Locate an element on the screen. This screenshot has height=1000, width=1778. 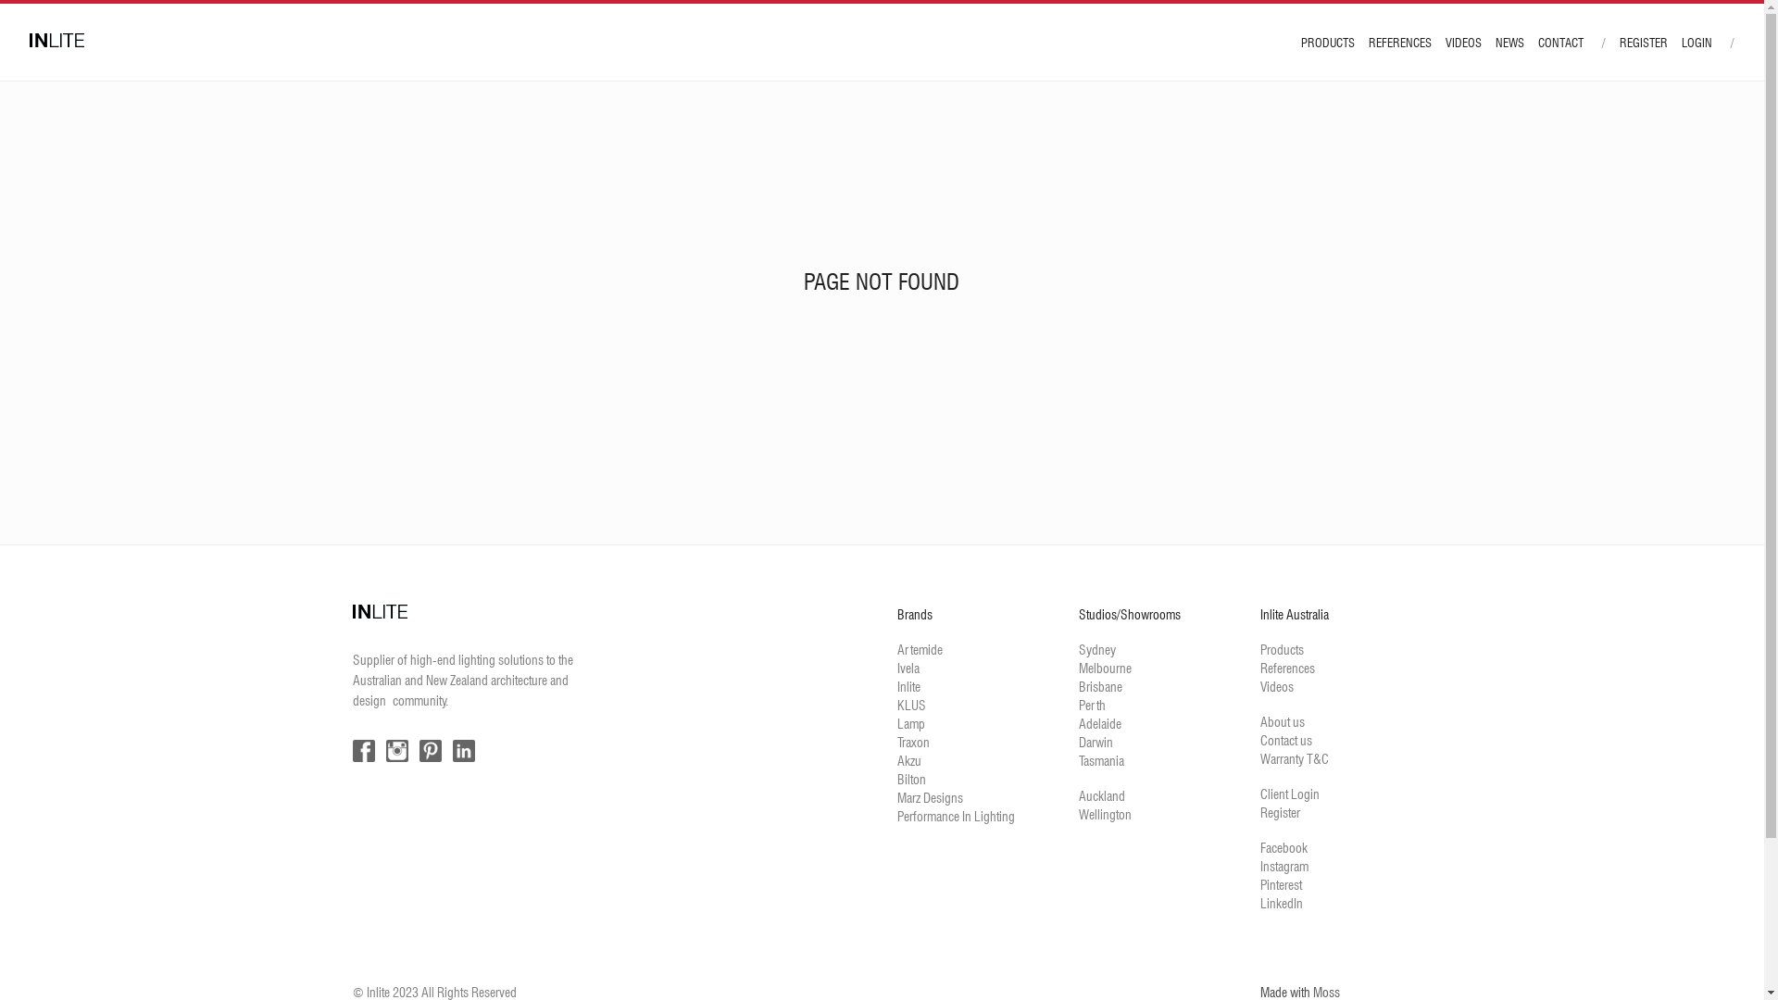
References is located at coordinates (1287, 668).